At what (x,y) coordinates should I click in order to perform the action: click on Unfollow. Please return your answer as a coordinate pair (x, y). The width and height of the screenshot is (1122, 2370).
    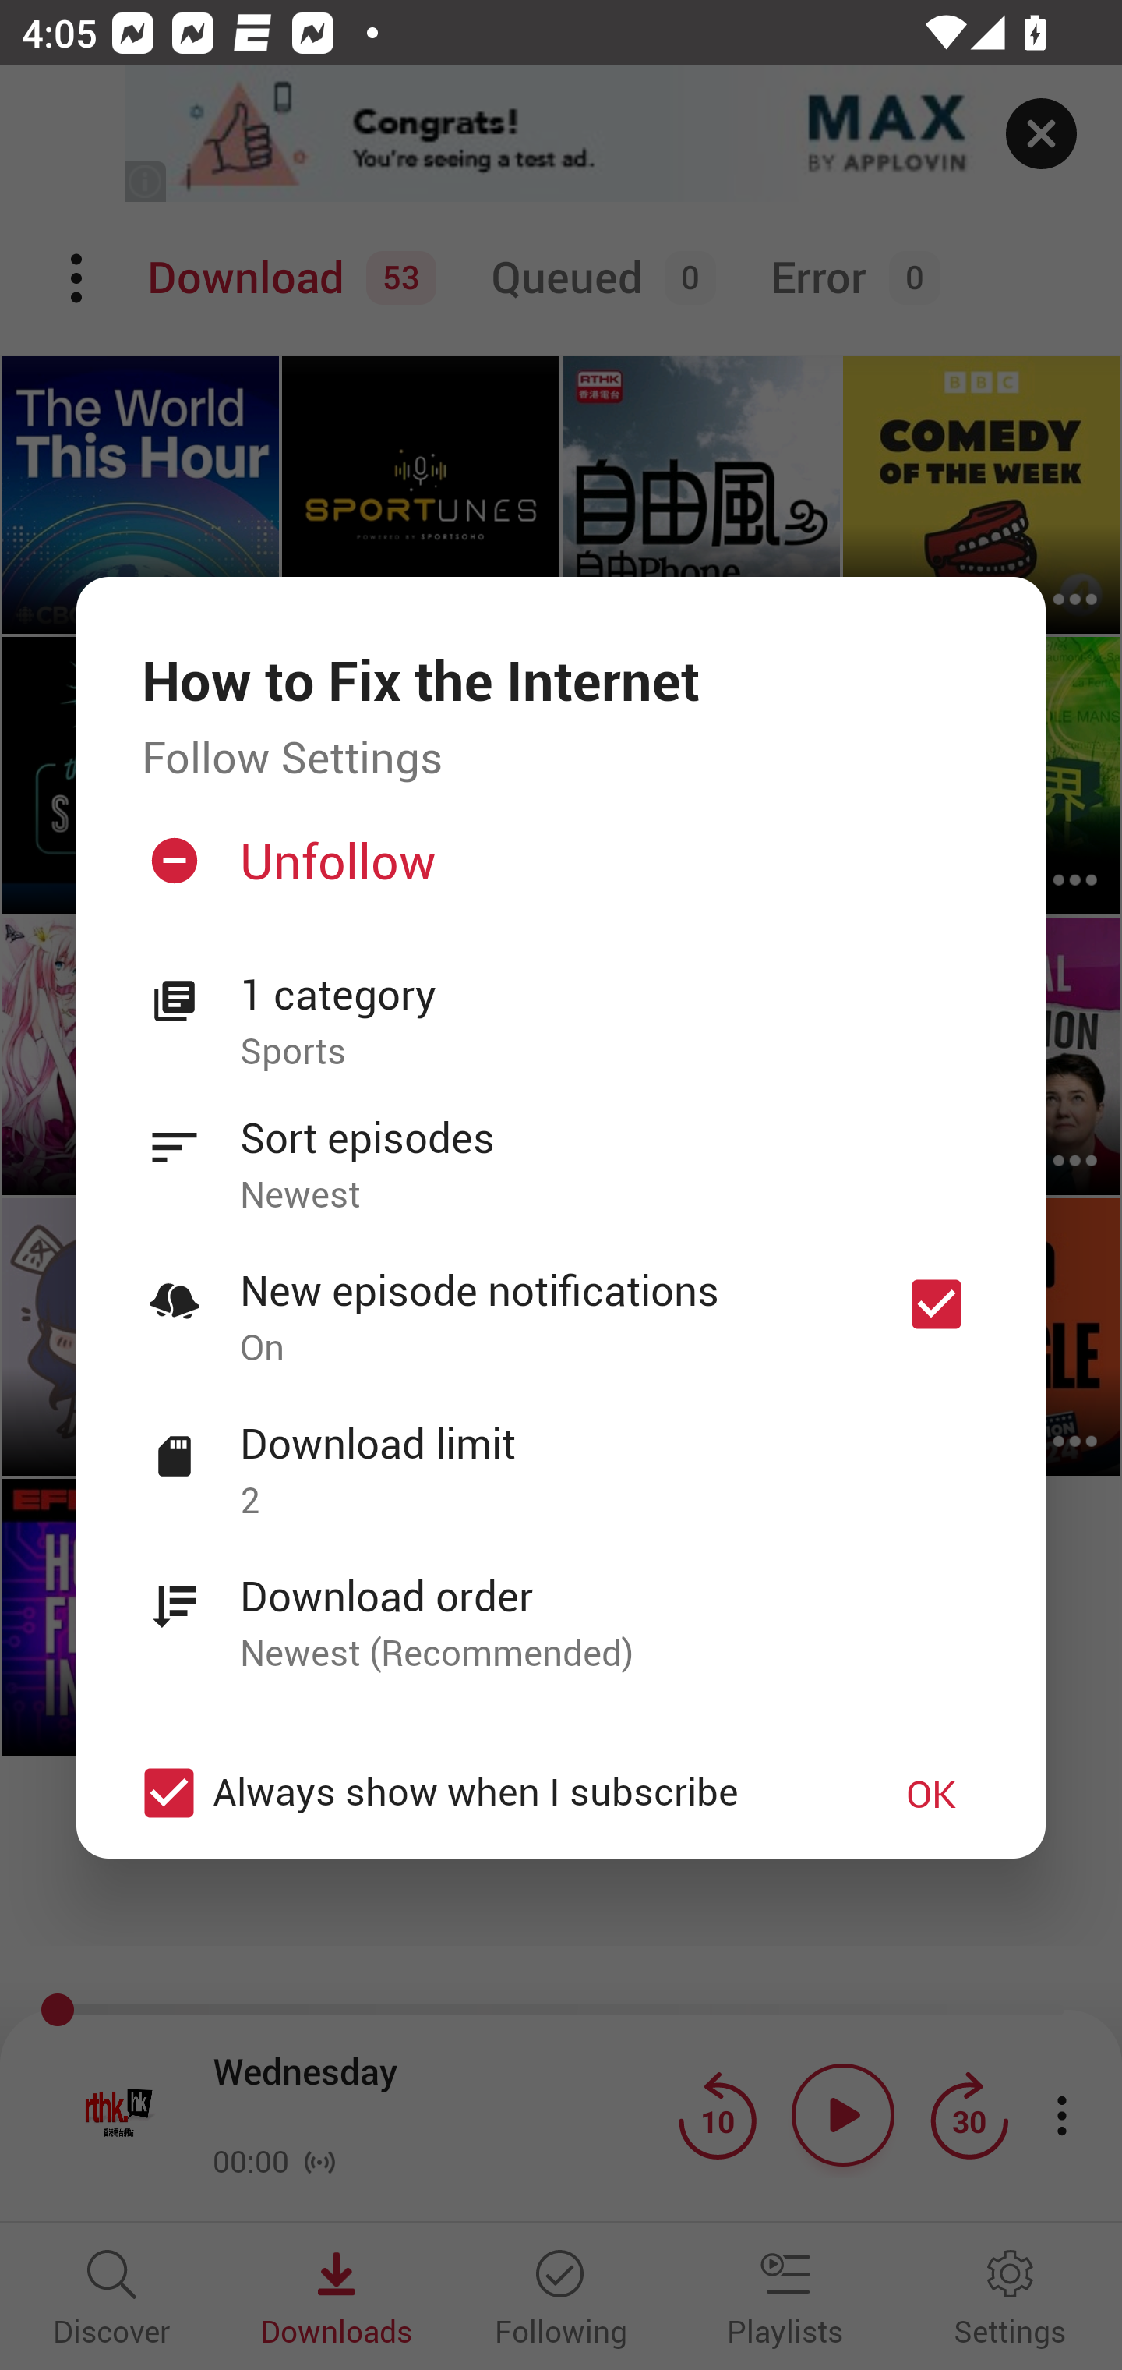
    Looking at the image, I should click on (558, 872).